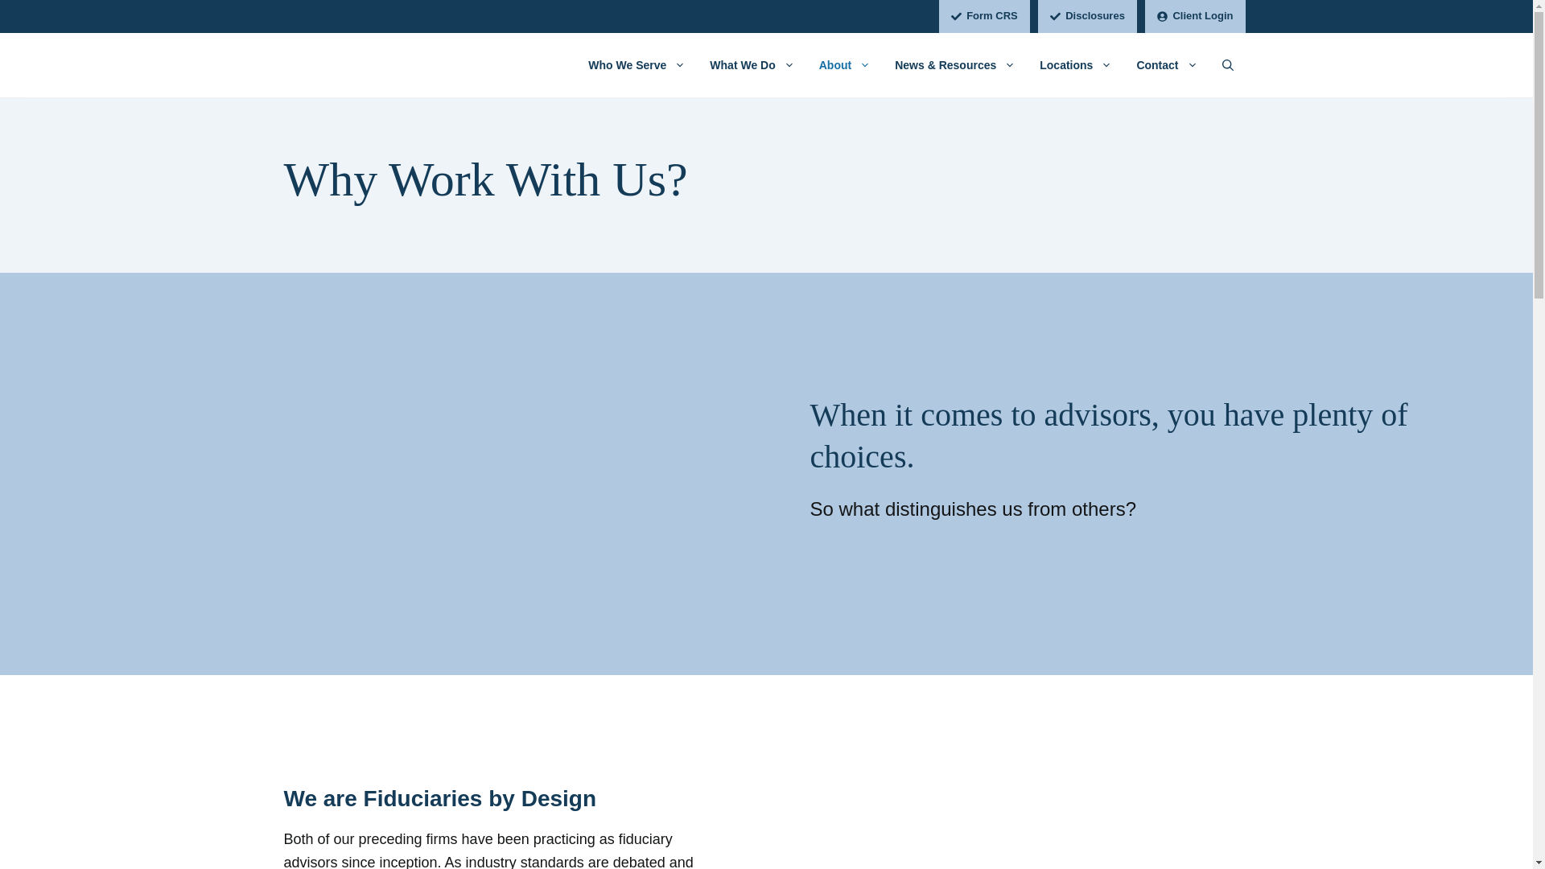 Image resolution: width=1545 pixels, height=869 pixels. What do you see at coordinates (985, 16) in the screenshot?
I see `Form CRS` at bounding box center [985, 16].